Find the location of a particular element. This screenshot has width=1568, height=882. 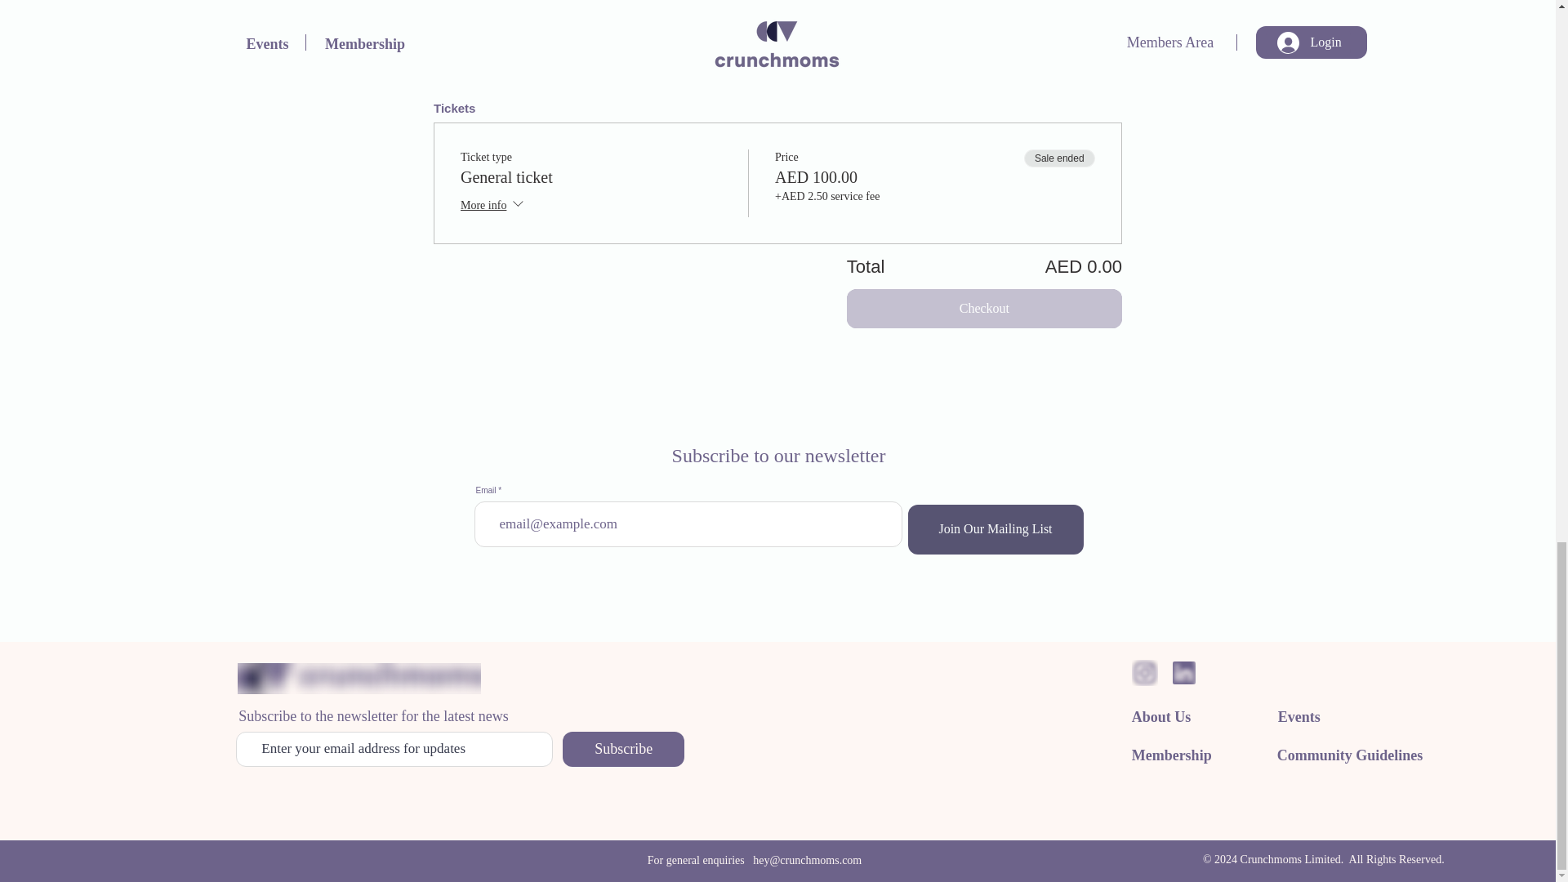

About Us is located at coordinates (1161, 717).